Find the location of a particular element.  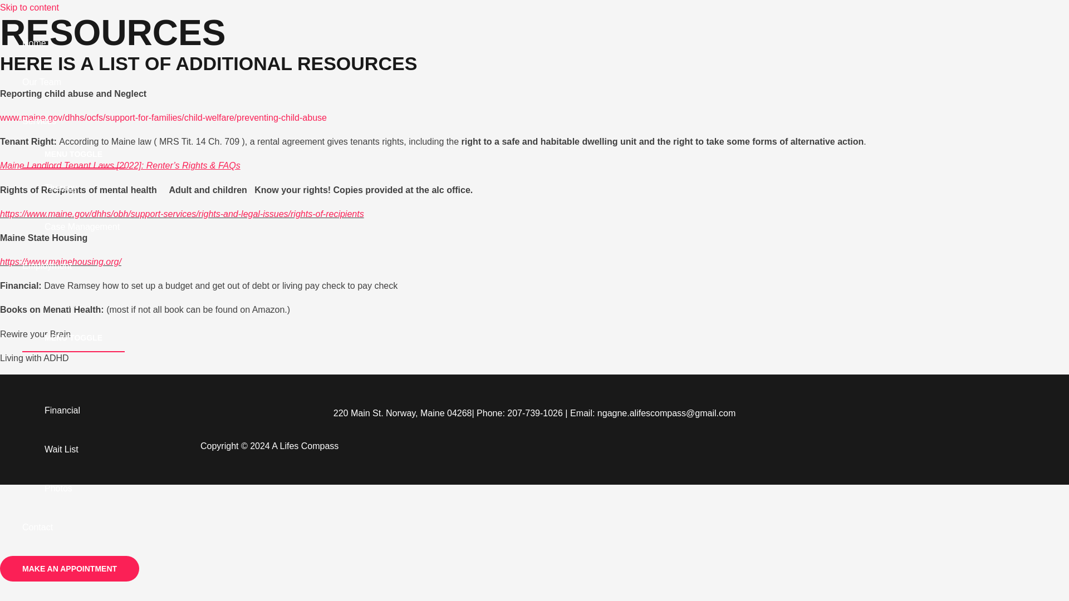

Case Management is located at coordinates (85, 226).